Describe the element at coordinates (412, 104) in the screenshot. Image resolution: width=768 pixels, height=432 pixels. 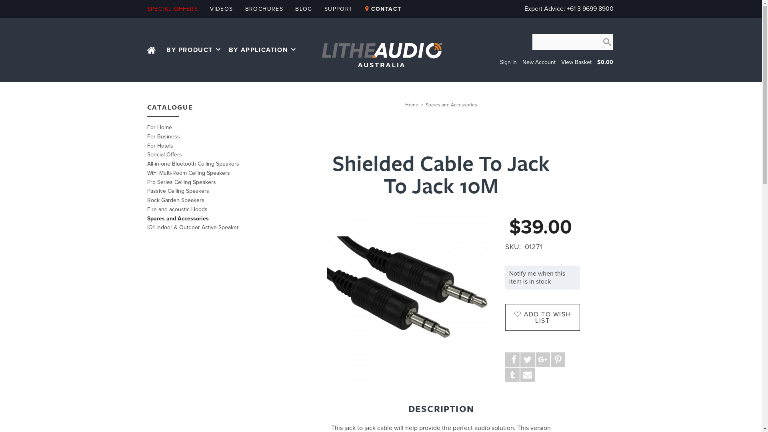
I see `Home` at that location.